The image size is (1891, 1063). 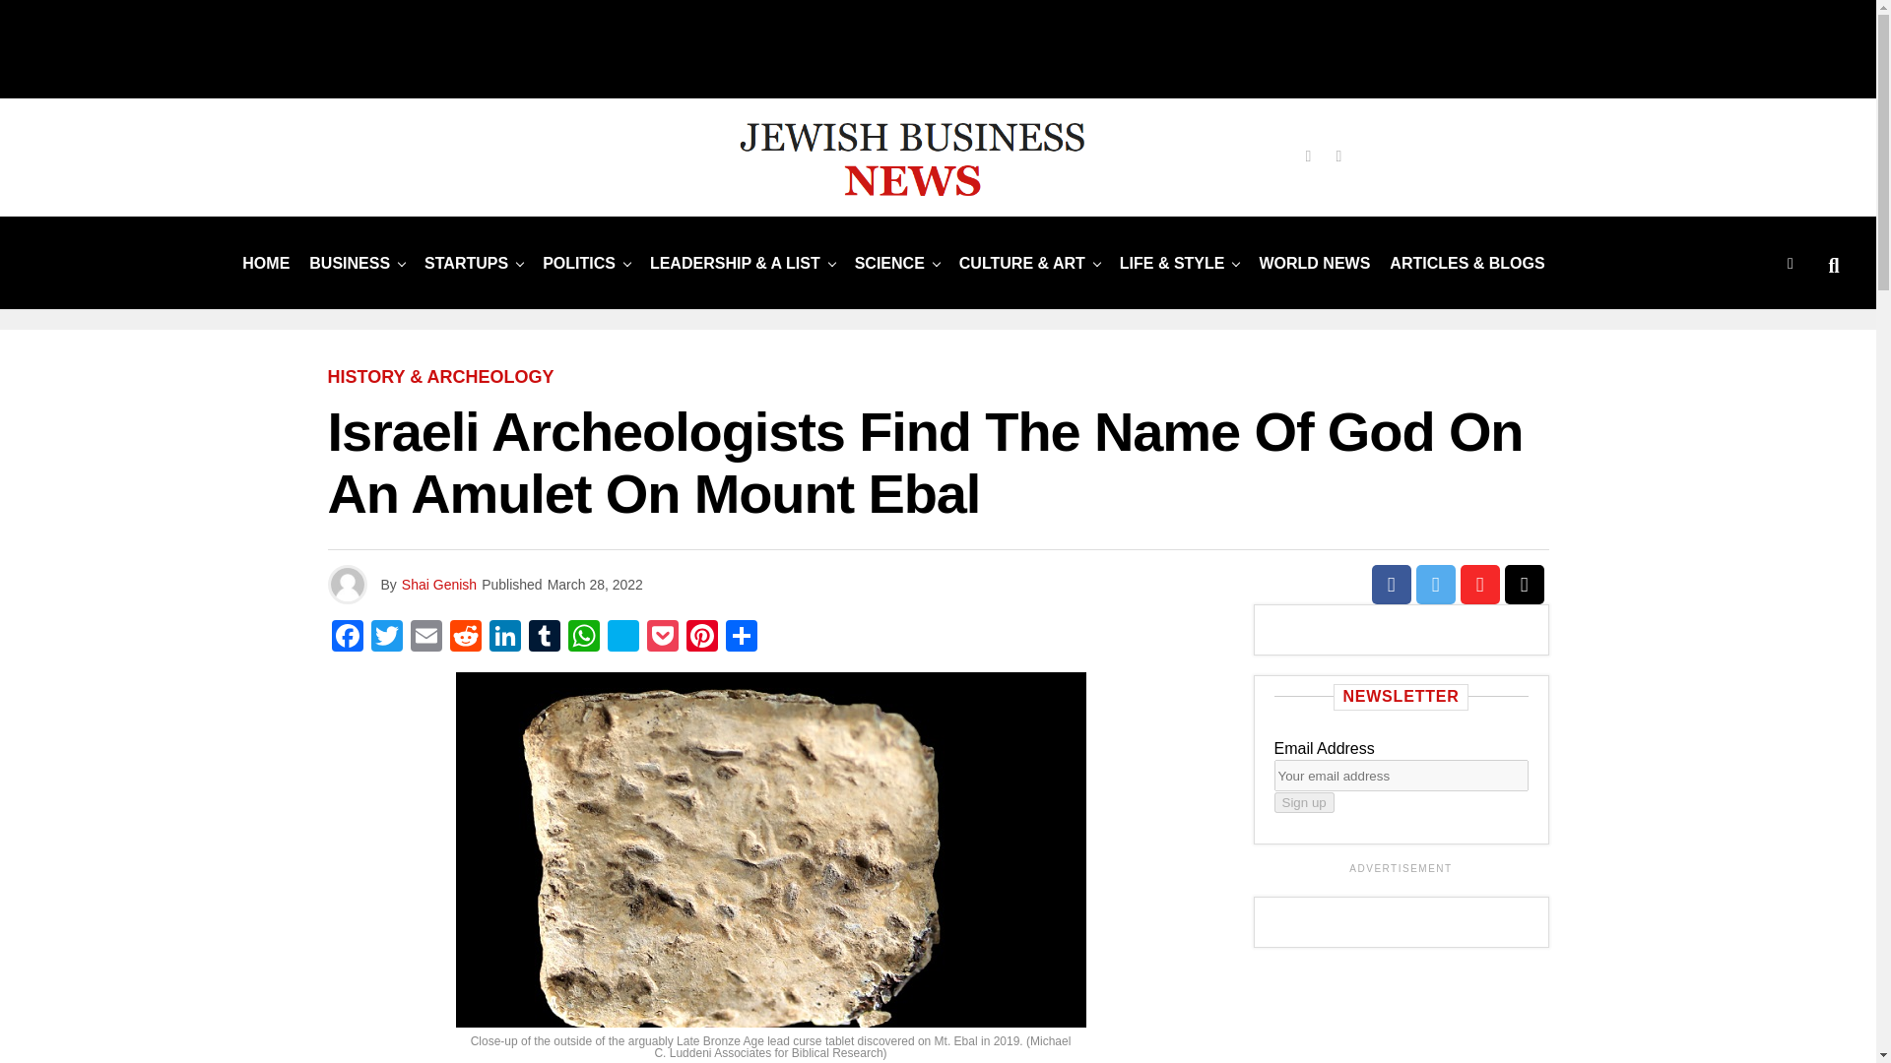 I want to click on New Research, so click(x=889, y=264).